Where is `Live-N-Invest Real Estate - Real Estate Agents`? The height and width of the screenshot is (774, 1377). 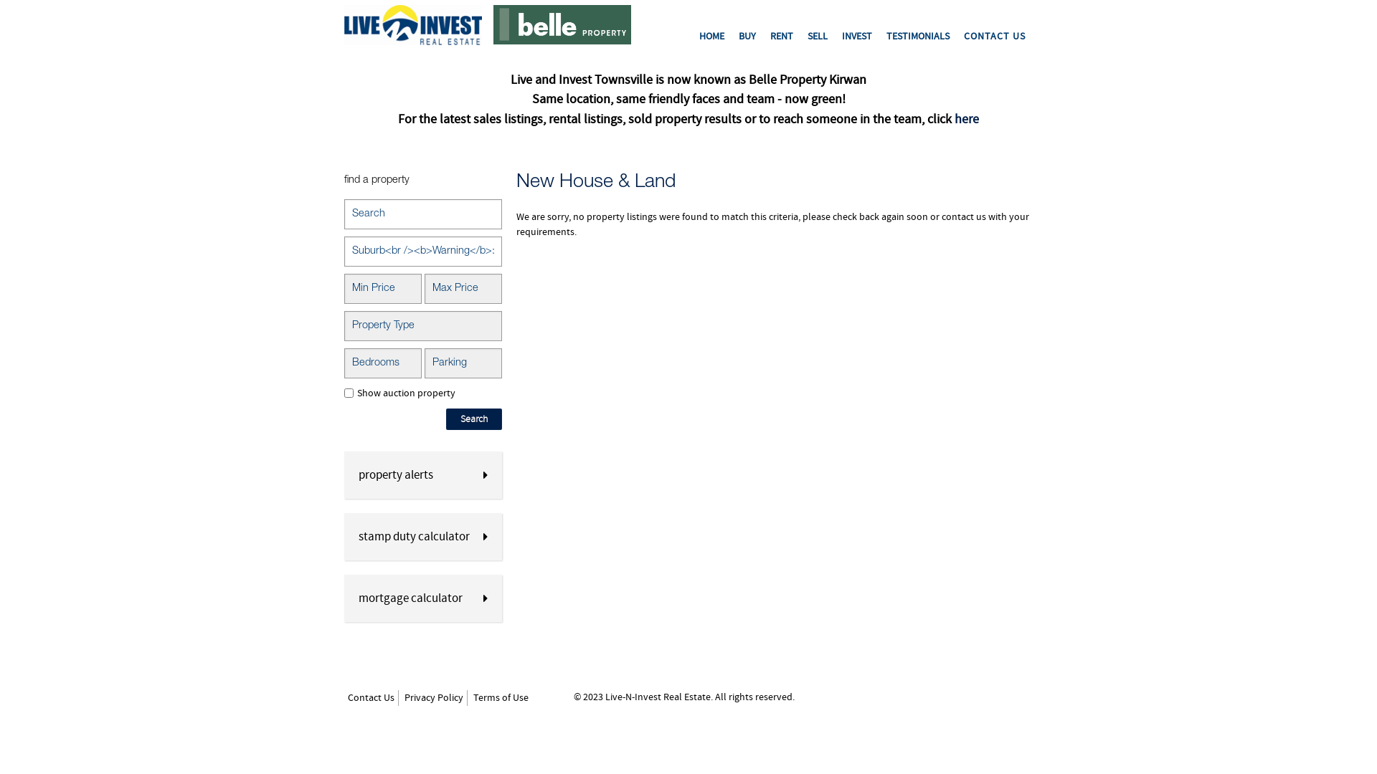
Live-N-Invest Real Estate - Real Estate Agents is located at coordinates (413, 25).